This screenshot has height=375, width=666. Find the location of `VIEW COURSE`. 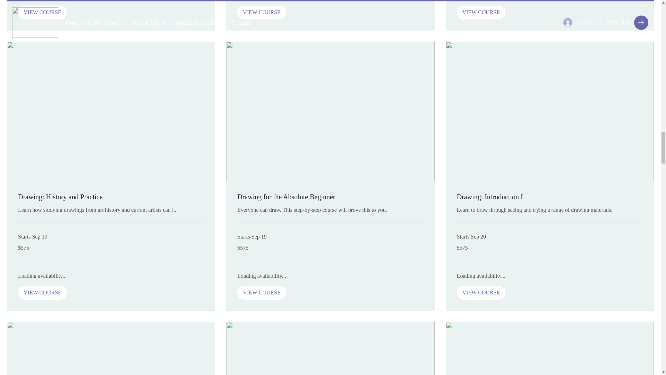

VIEW COURSE is located at coordinates (42, 12).